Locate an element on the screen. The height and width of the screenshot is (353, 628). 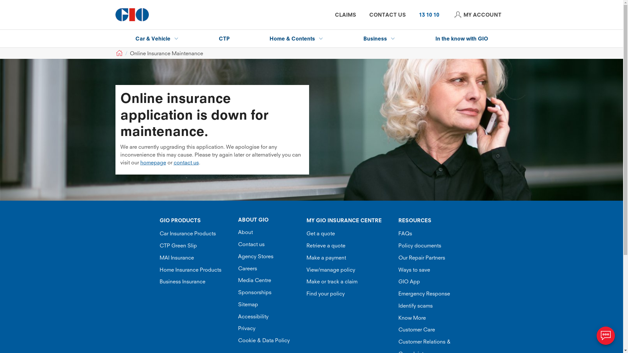
Car & Vehicle is located at coordinates (157, 39).